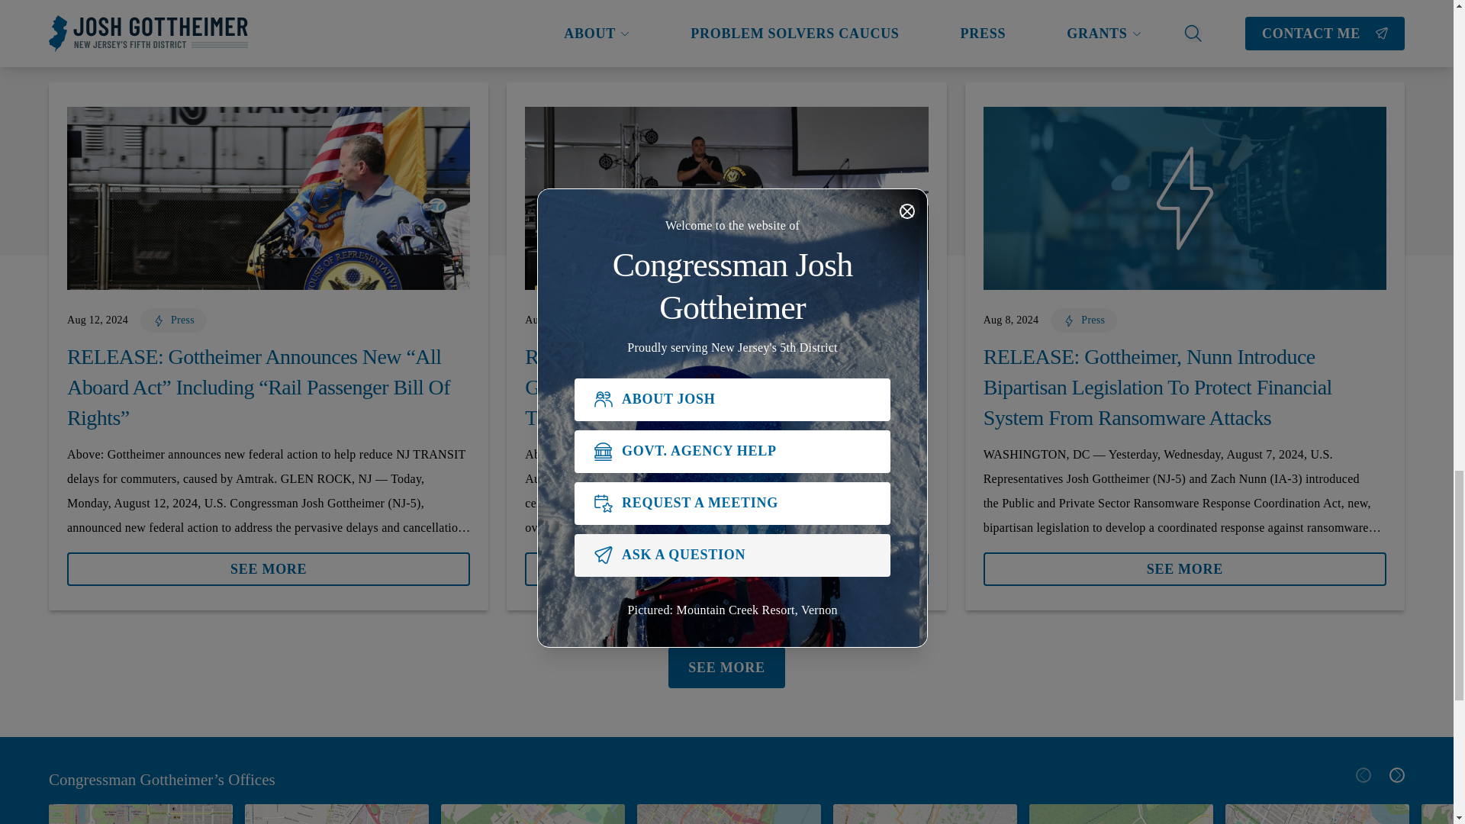 This screenshot has height=824, width=1465. Describe the element at coordinates (726, 563) in the screenshot. I see `SEE MORE` at that location.